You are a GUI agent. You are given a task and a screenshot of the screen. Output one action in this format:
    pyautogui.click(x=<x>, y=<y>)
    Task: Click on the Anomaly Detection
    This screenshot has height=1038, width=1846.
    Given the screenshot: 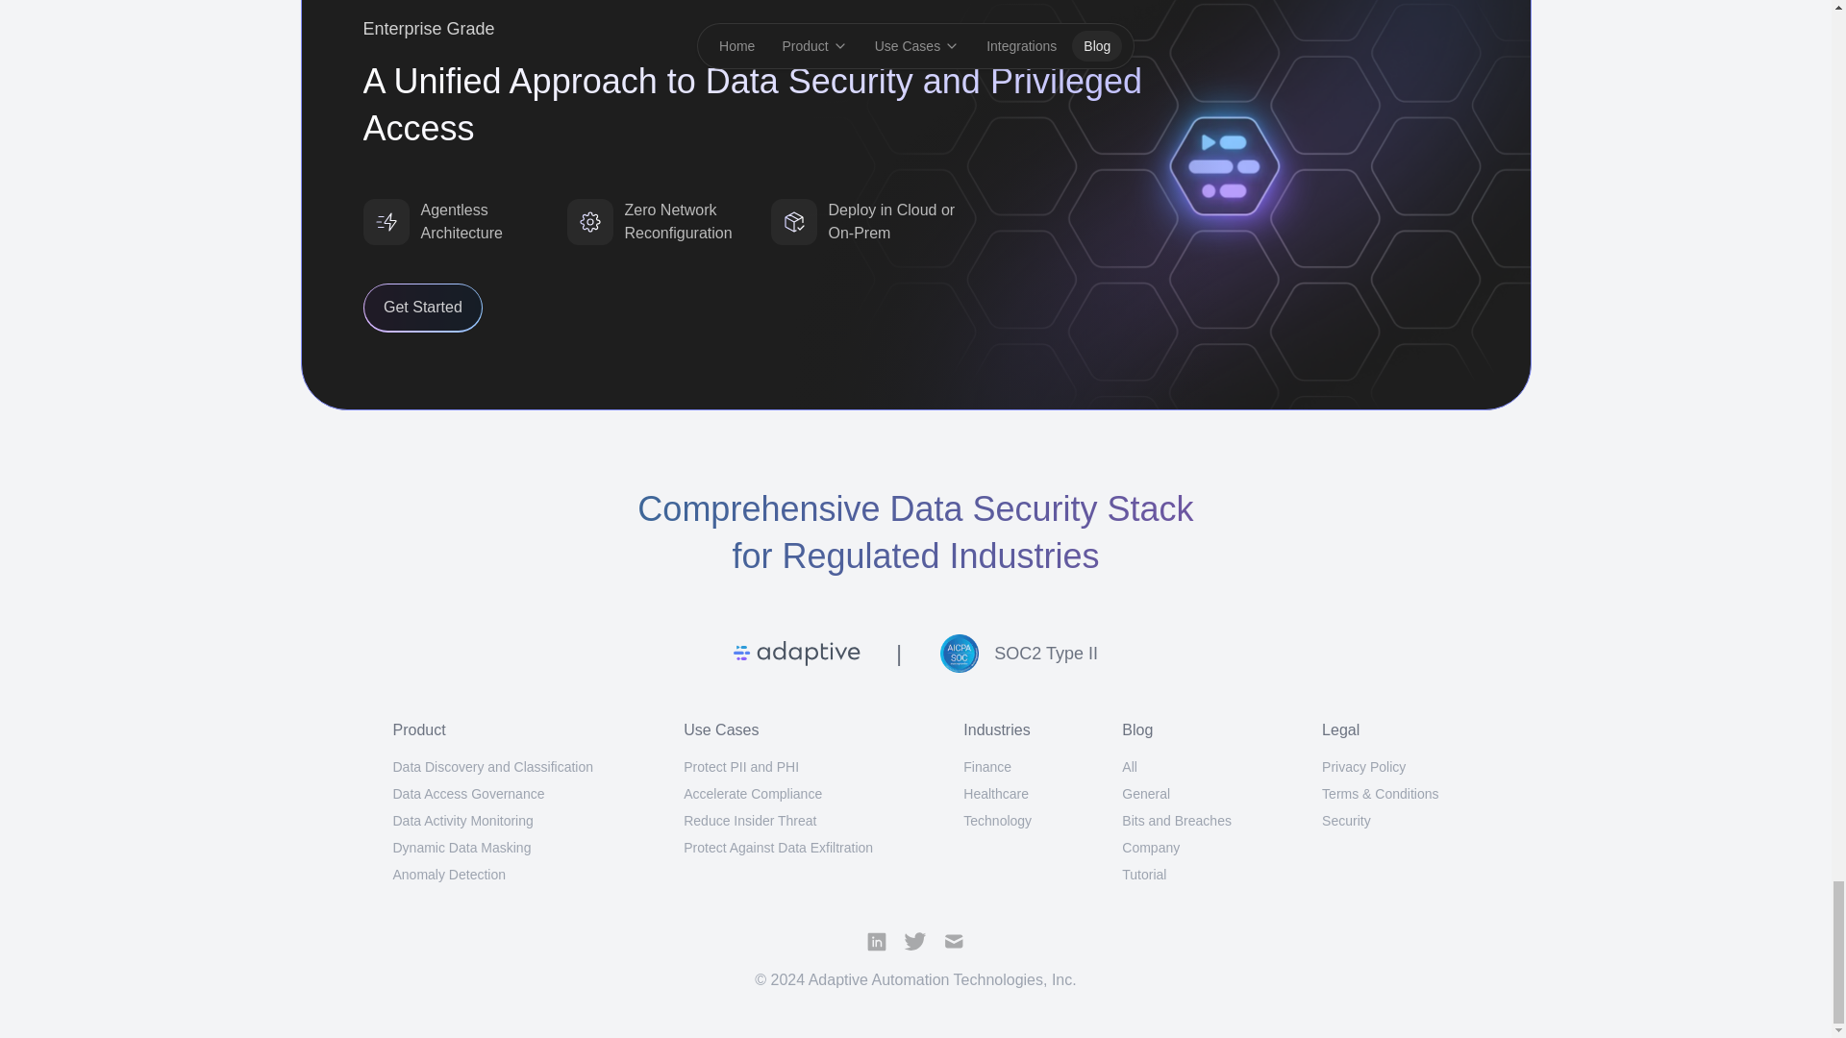 What is the action you would take?
    pyautogui.click(x=448, y=875)
    